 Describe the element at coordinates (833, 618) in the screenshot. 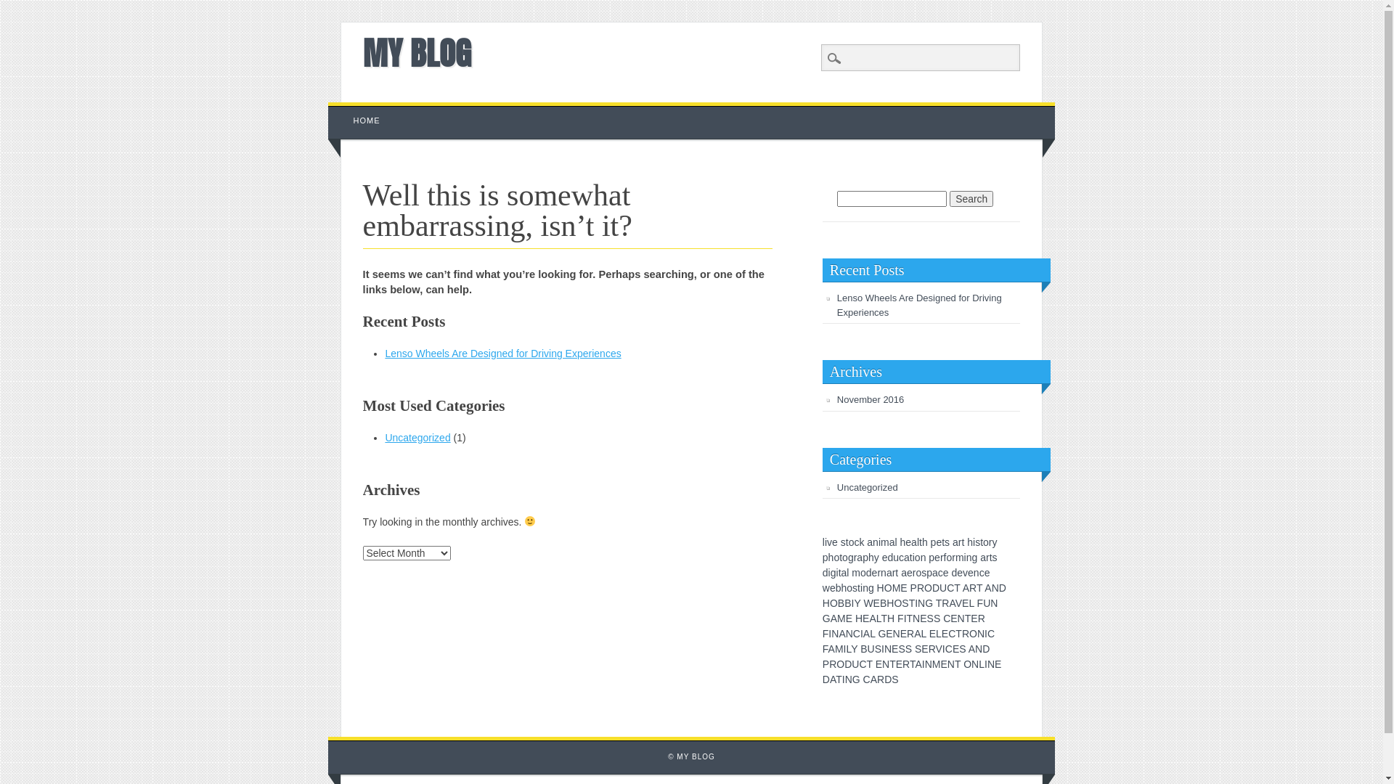

I see `A` at that location.